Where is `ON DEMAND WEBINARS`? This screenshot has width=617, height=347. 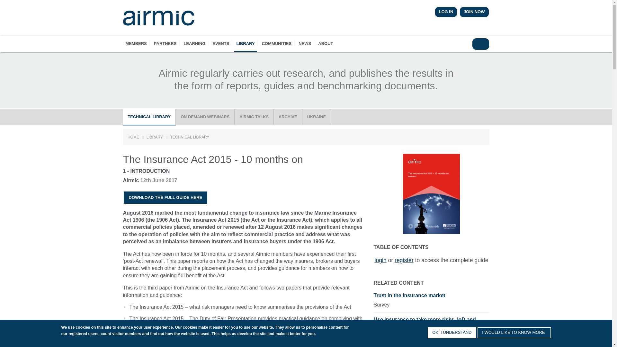 ON DEMAND WEBINARS is located at coordinates (205, 117).